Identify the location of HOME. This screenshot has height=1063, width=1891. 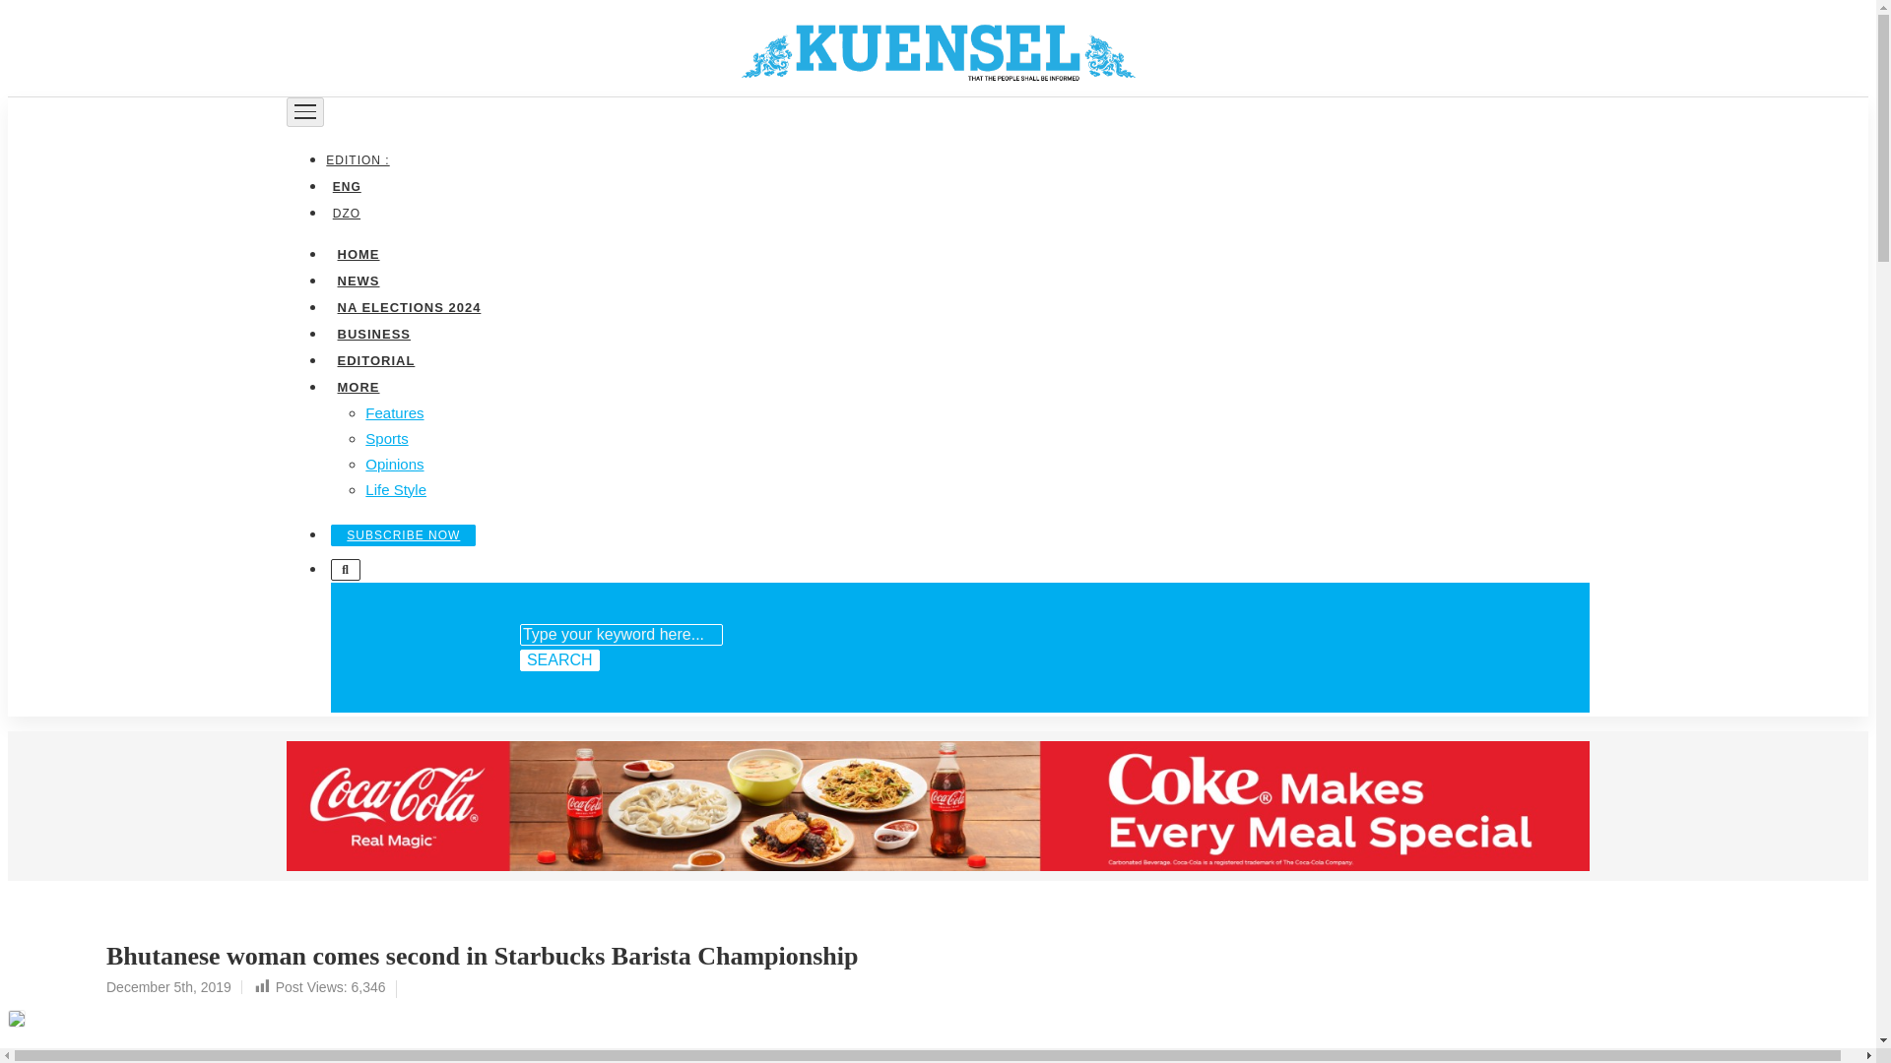
(357, 252).